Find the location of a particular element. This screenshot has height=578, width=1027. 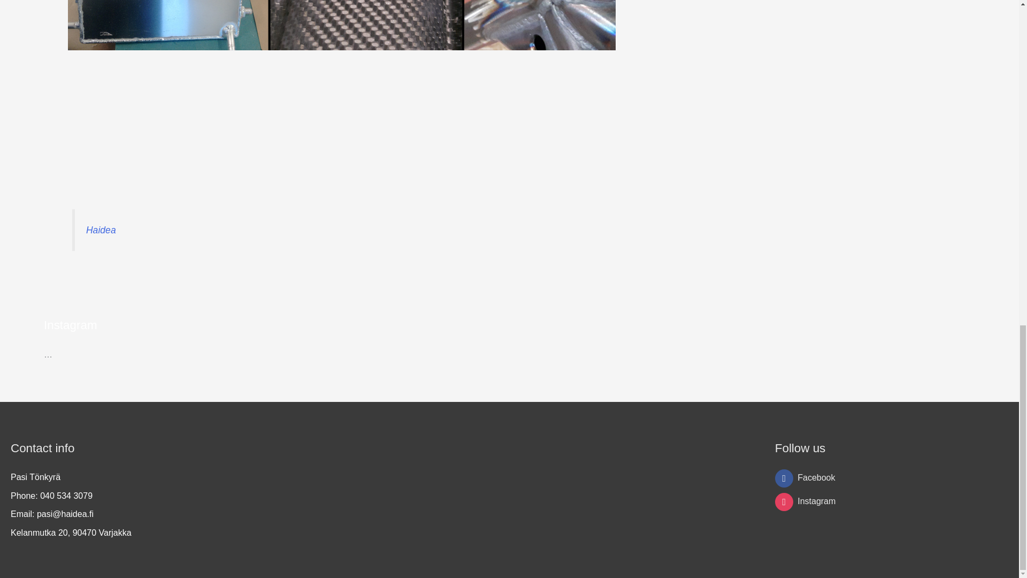

Instagram is located at coordinates (806, 501).